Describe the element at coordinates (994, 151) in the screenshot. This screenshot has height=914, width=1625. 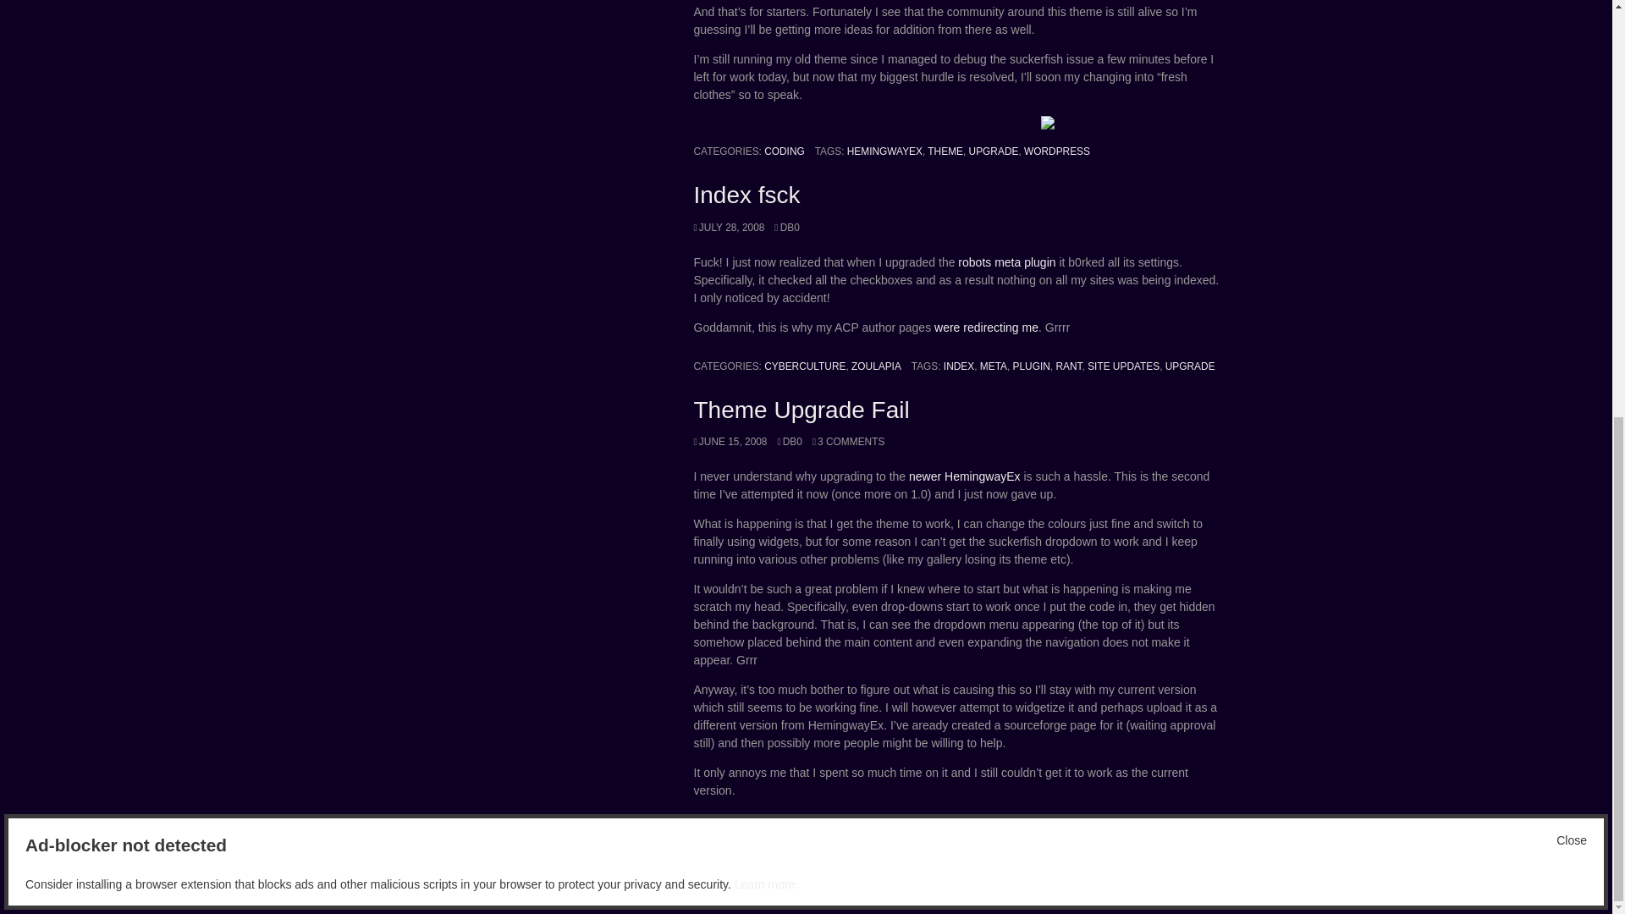
I see `UPGRADE` at that location.